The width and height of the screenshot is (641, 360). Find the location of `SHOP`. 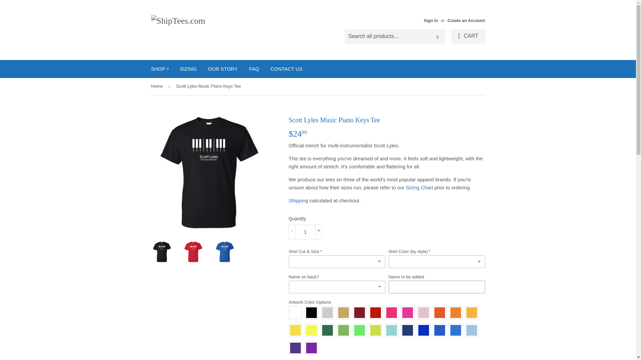

SHOP is located at coordinates (160, 69).